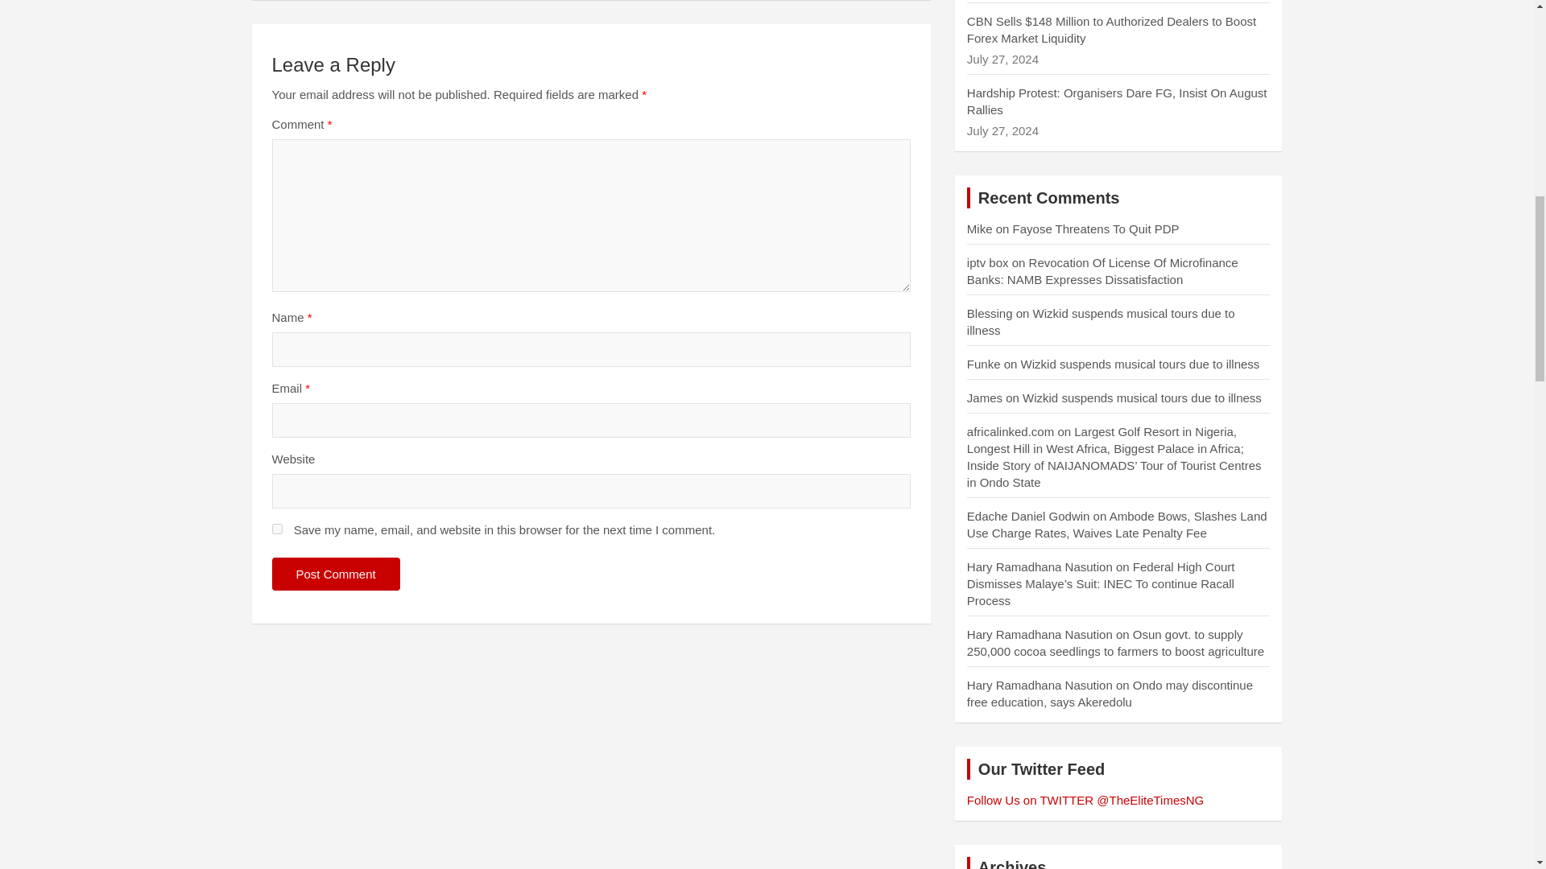 The height and width of the screenshot is (869, 1546). I want to click on Post Comment, so click(336, 575).